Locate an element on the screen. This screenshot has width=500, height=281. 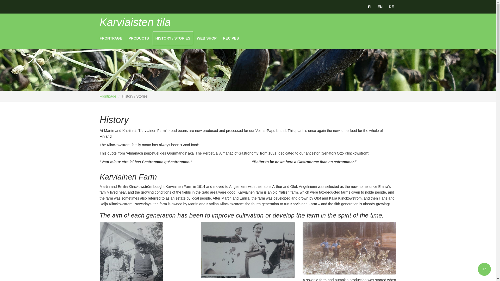
WEB SHOP is located at coordinates (207, 38).